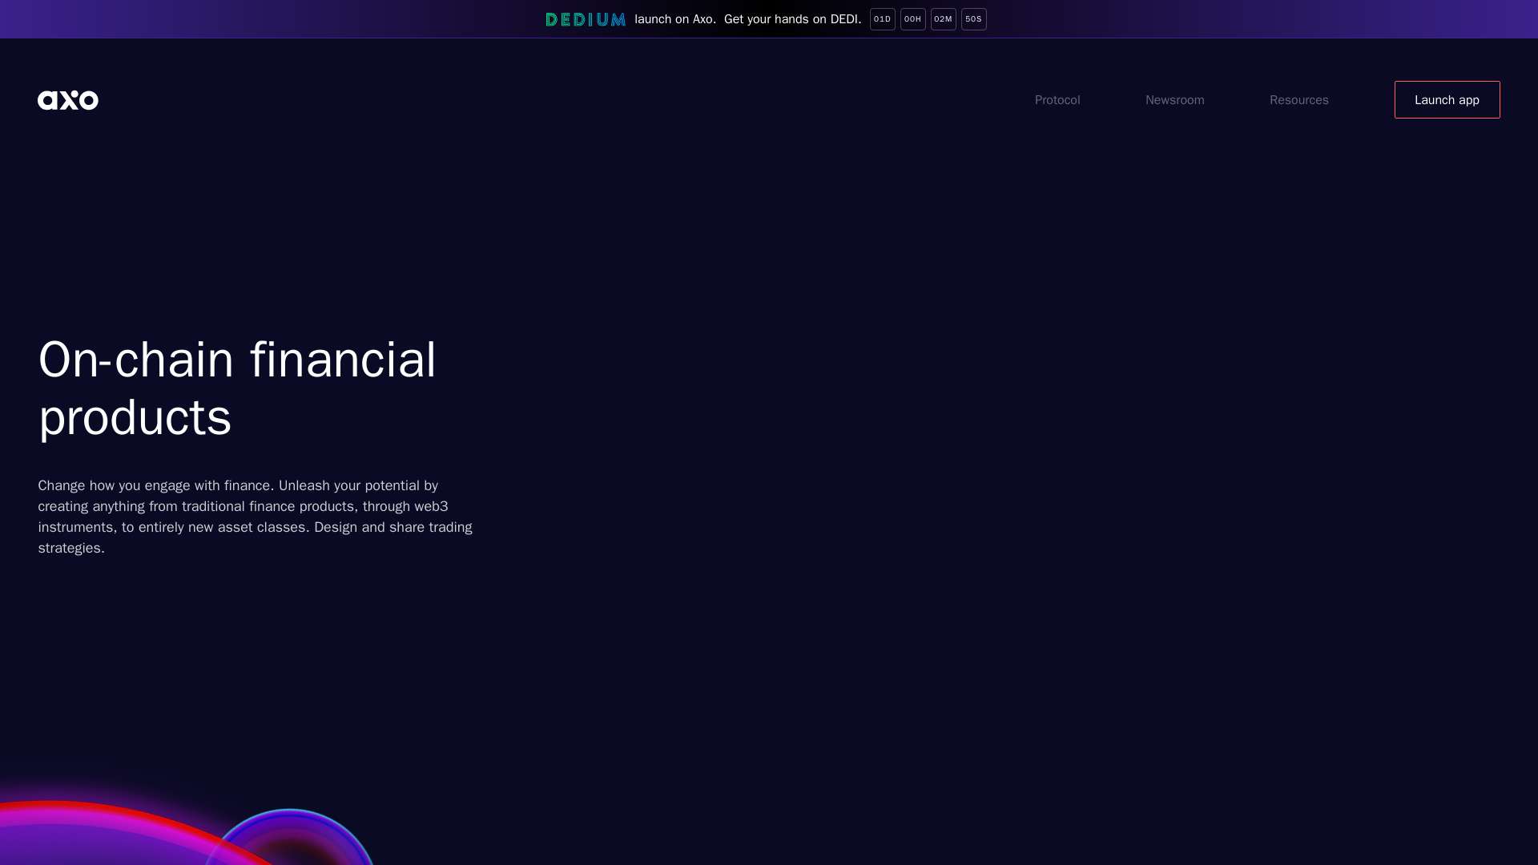 Image resolution: width=1538 pixels, height=865 pixels. I want to click on Protocol, so click(1065, 99).